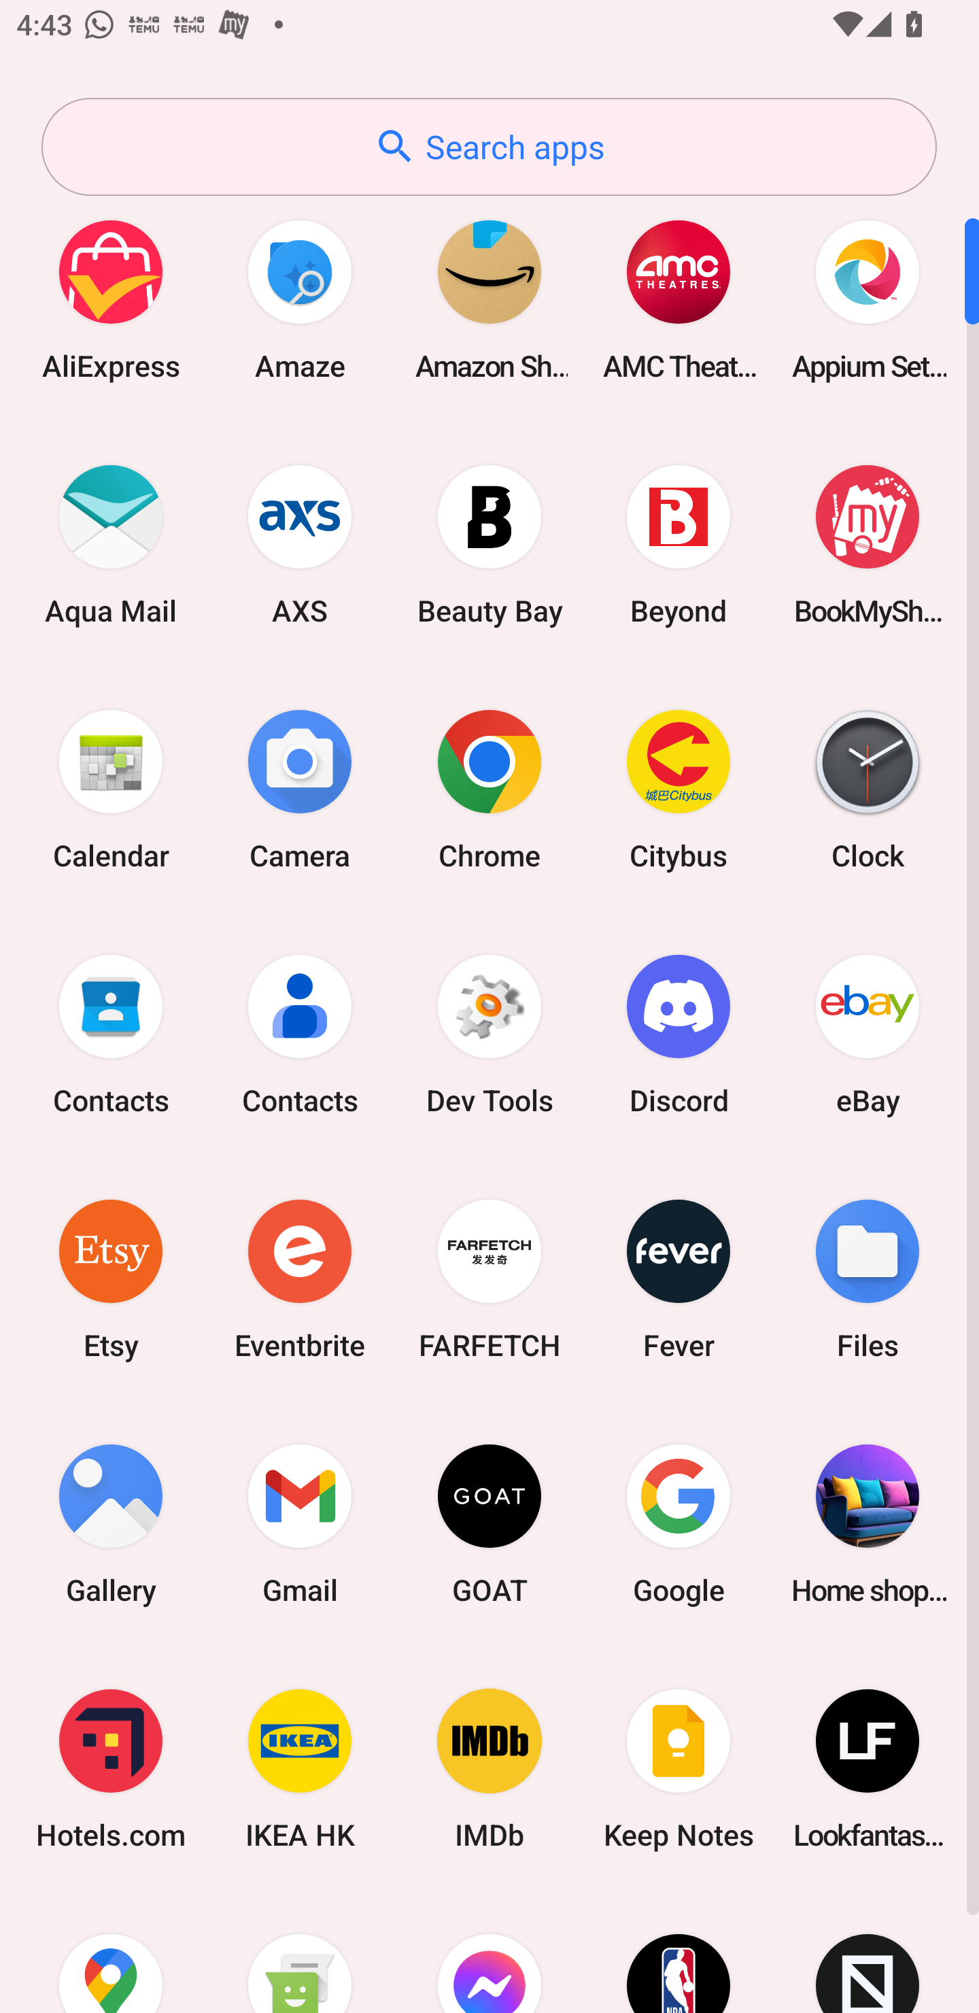 The image size is (979, 2013). Describe the element at coordinates (111, 789) in the screenshot. I see `Calendar` at that location.